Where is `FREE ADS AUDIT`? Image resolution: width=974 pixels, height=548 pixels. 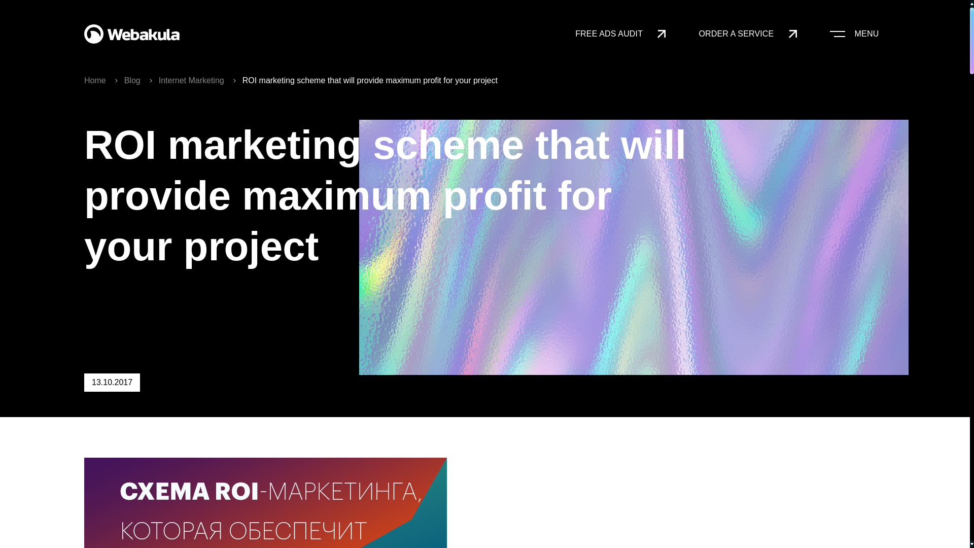 FREE ADS AUDIT is located at coordinates (620, 33).